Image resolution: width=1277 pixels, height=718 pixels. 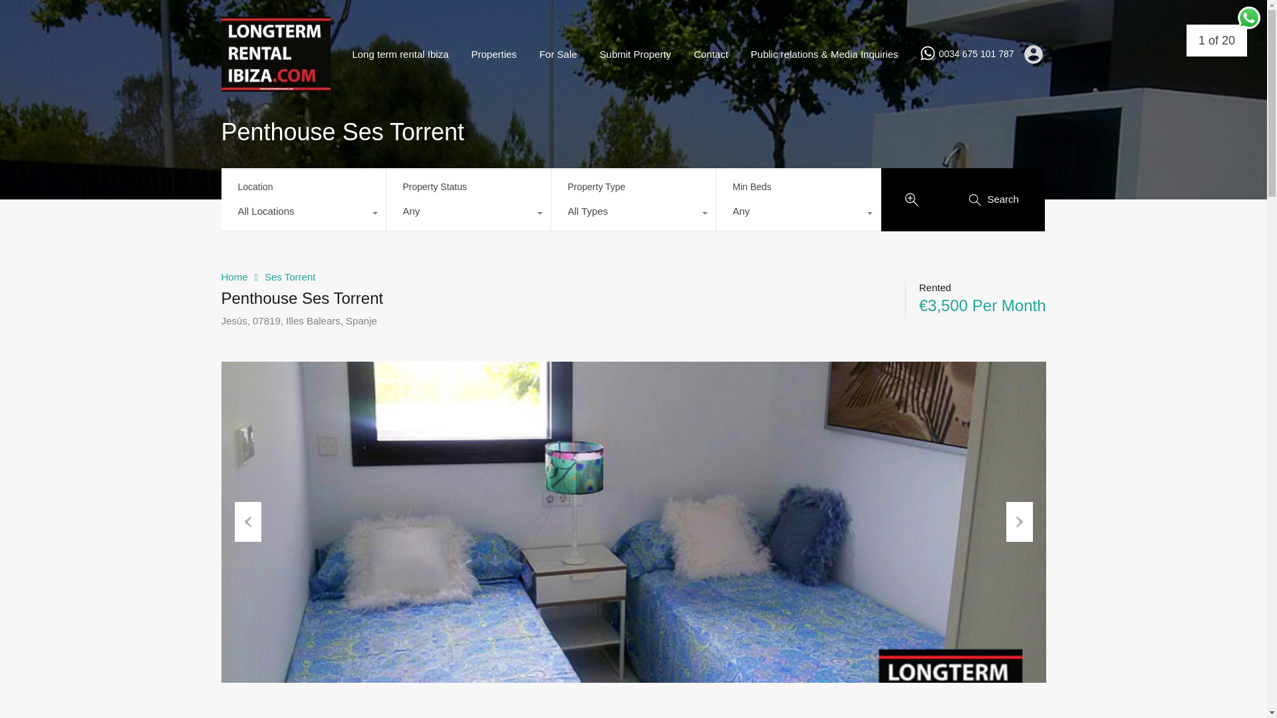 I want to click on Contact, so click(x=710, y=55).